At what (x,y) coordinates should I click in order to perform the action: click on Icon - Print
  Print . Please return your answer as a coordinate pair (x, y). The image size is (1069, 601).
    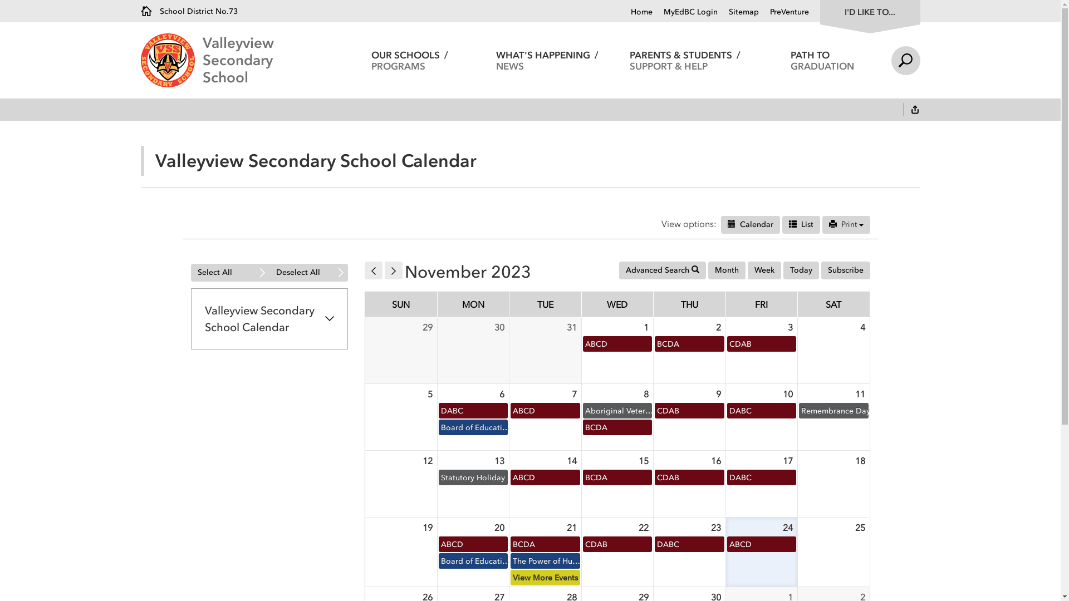
    Looking at the image, I should click on (846, 225).